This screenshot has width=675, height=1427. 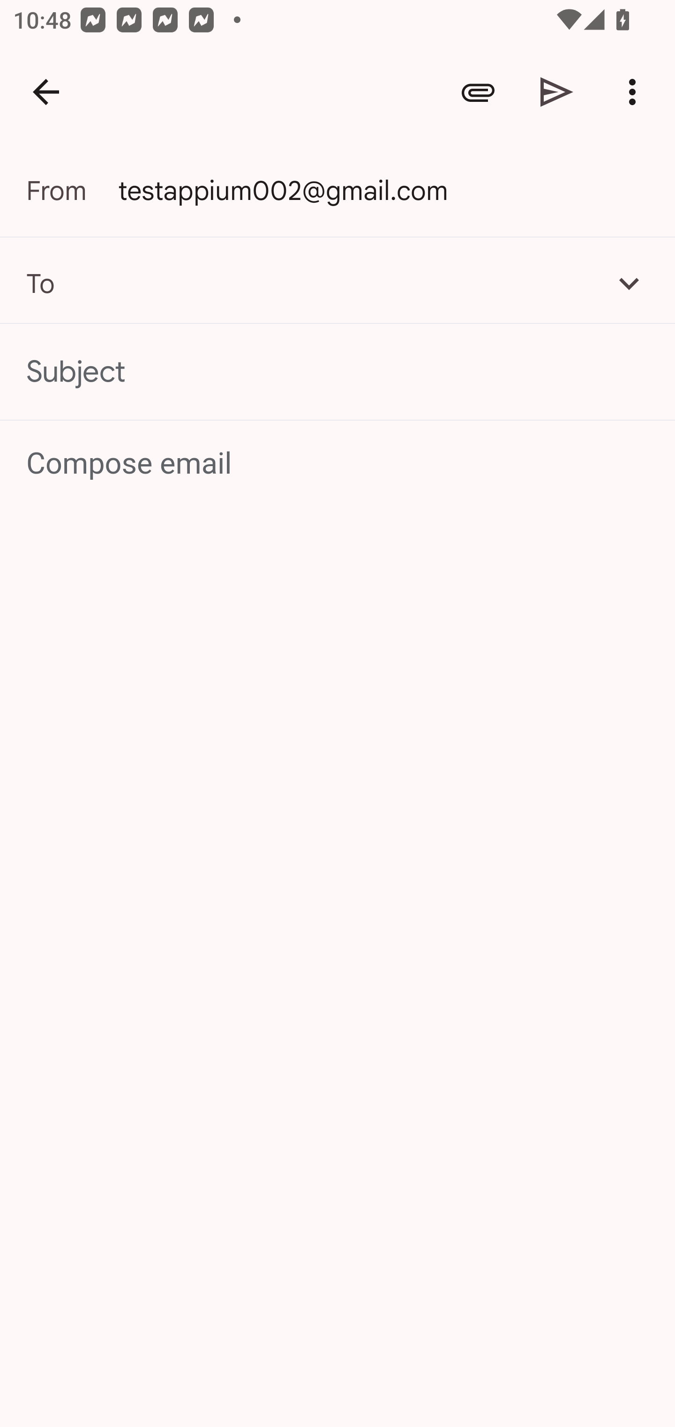 What do you see at coordinates (337, 372) in the screenshot?
I see `Subject` at bounding box center [337, 372].